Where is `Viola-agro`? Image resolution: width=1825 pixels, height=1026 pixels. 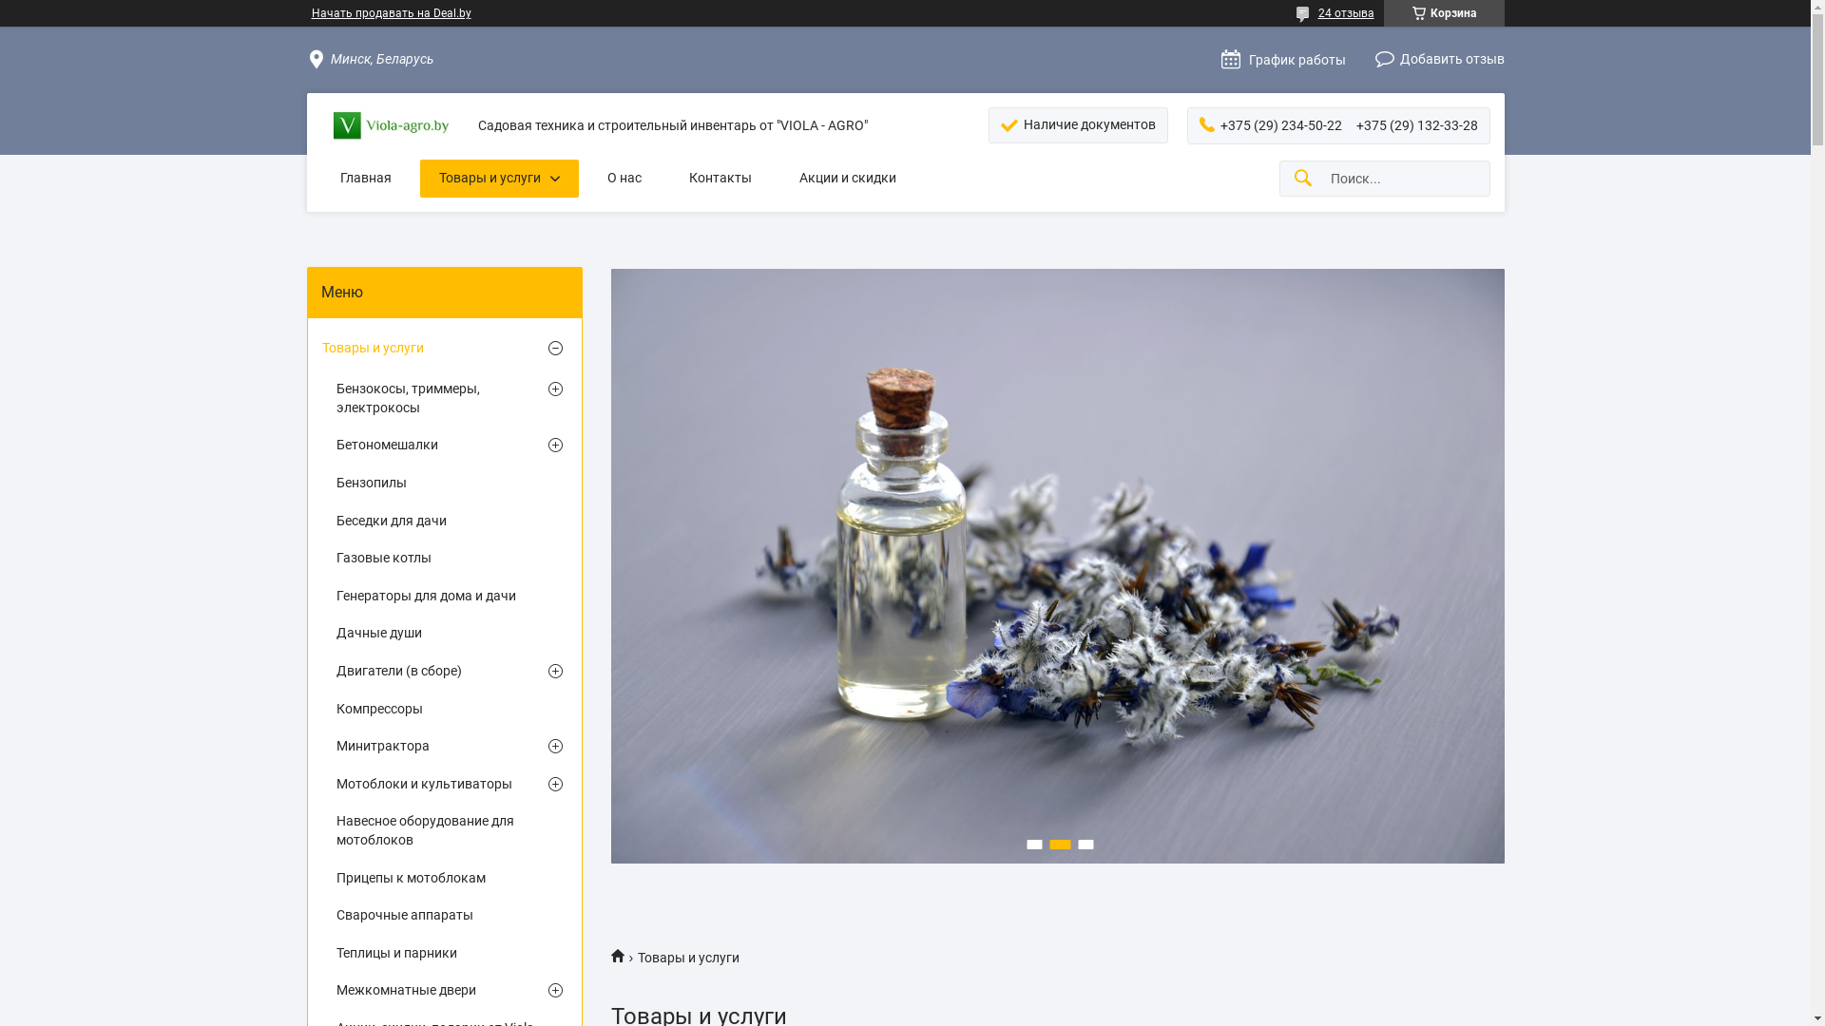
Viola-agro is located at coordinates (624, 956).